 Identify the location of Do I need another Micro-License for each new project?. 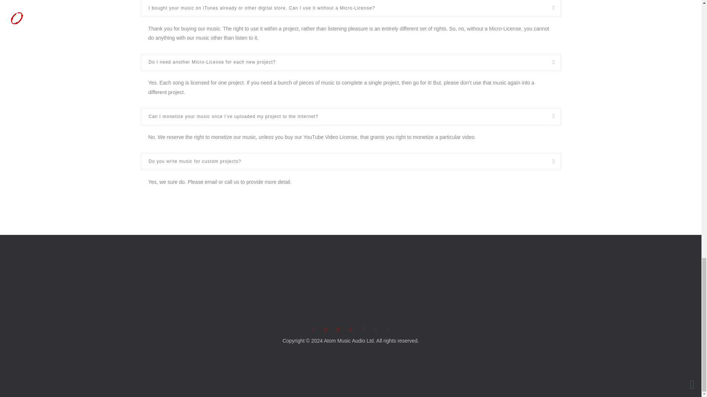
(351, 62).